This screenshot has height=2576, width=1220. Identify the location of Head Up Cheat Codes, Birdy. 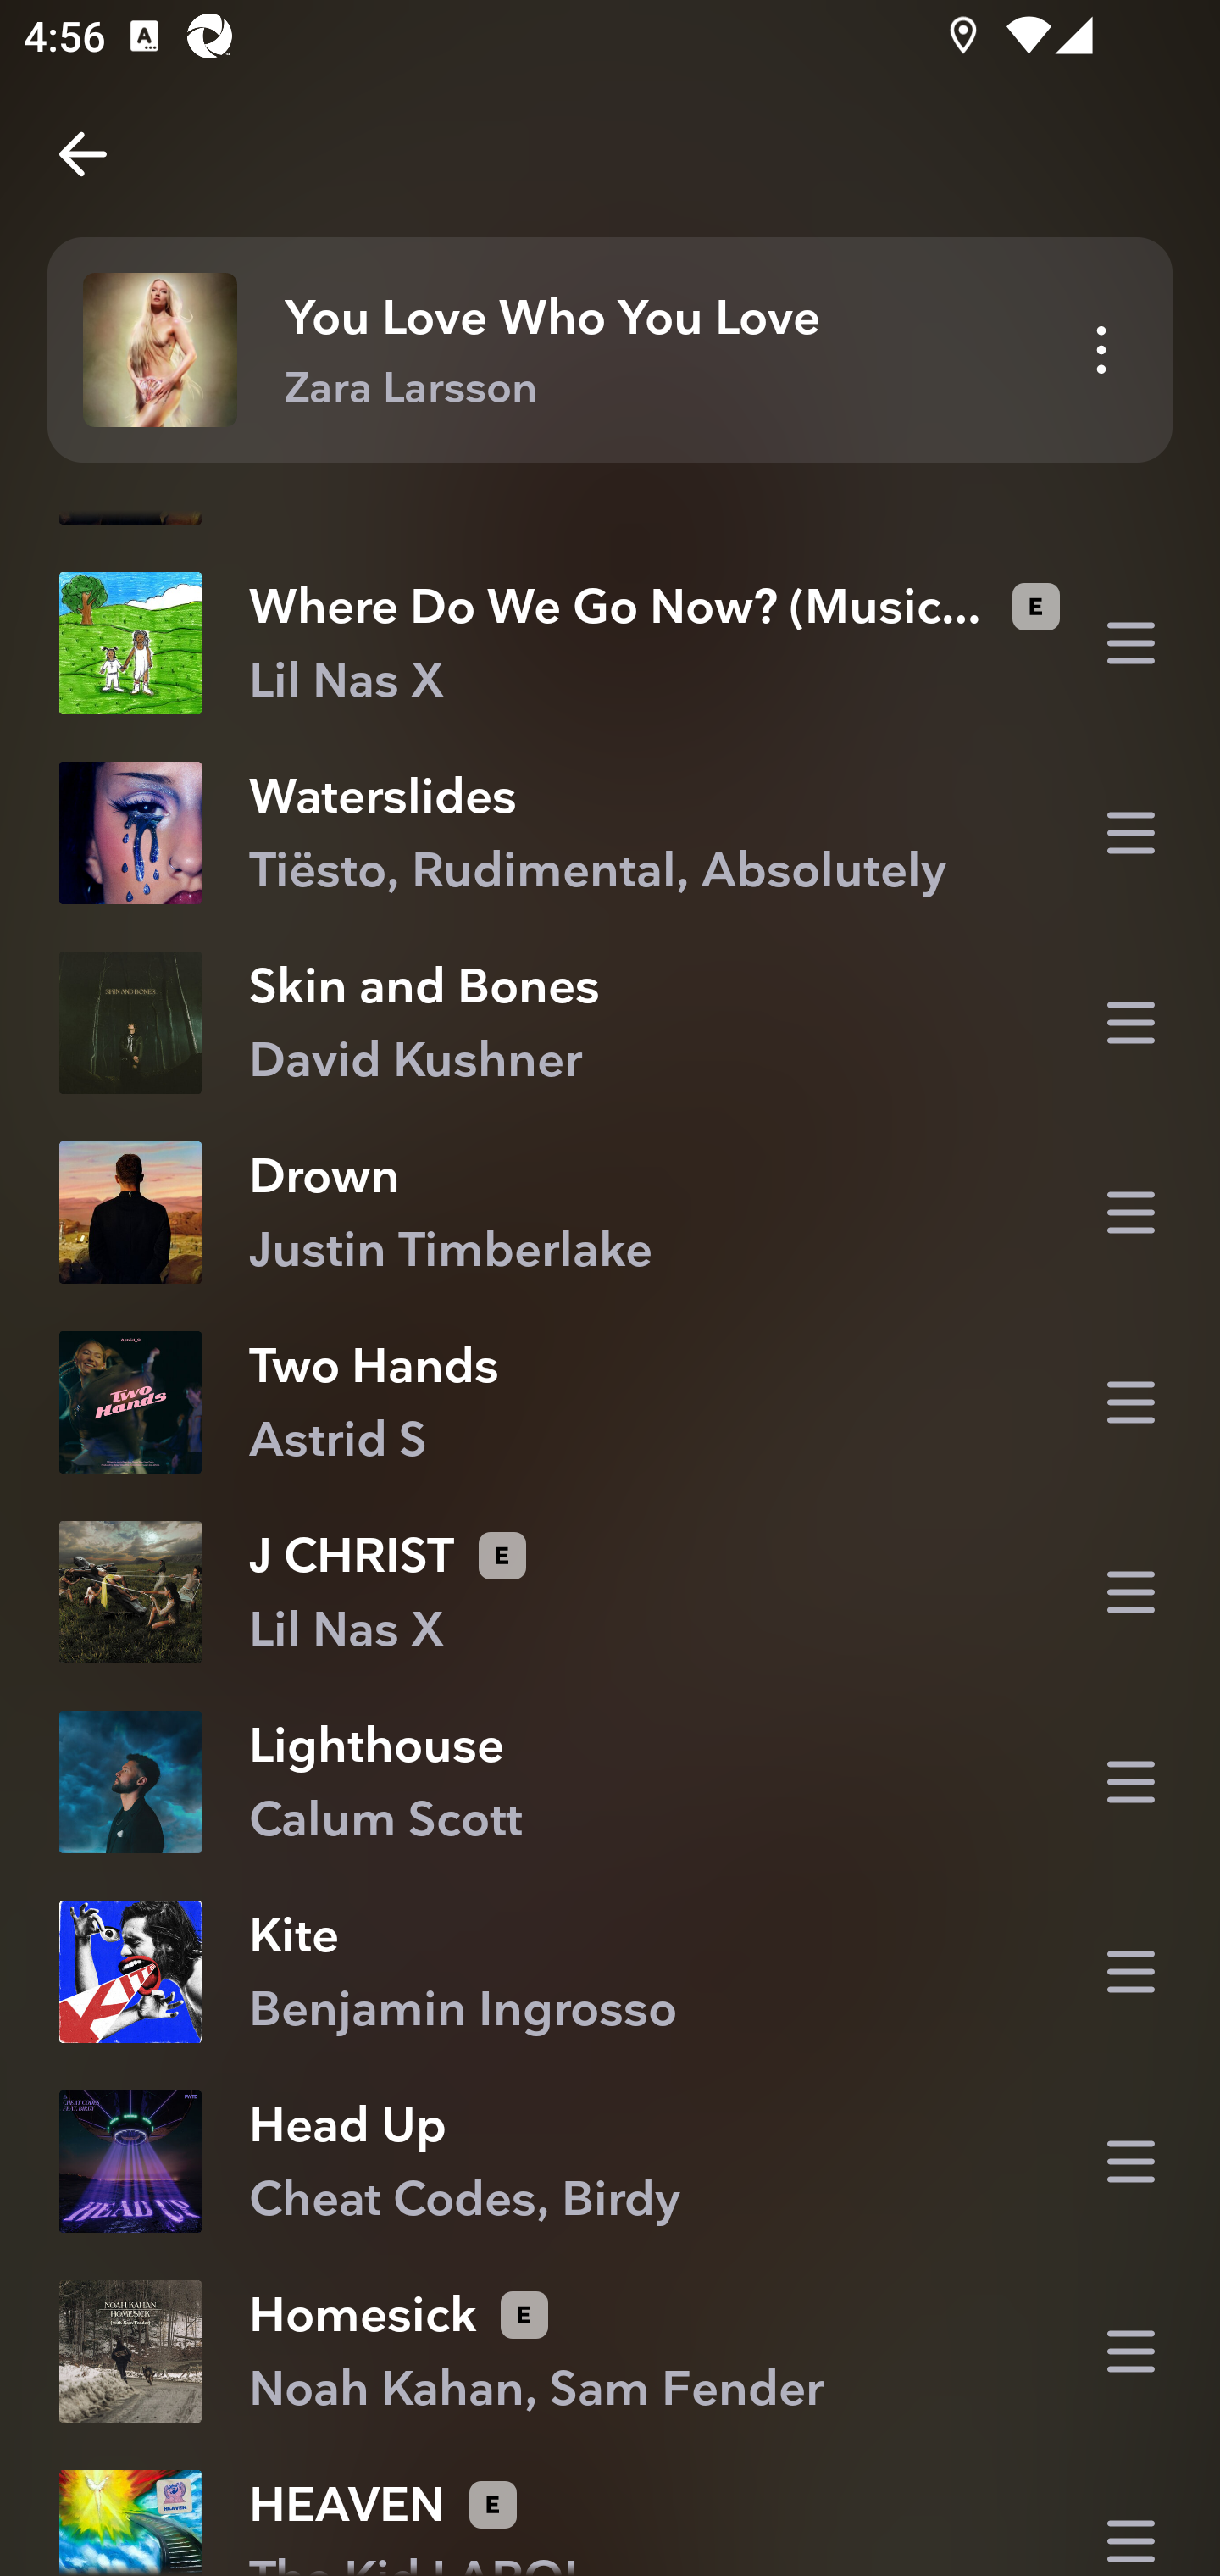
(610, 2161).